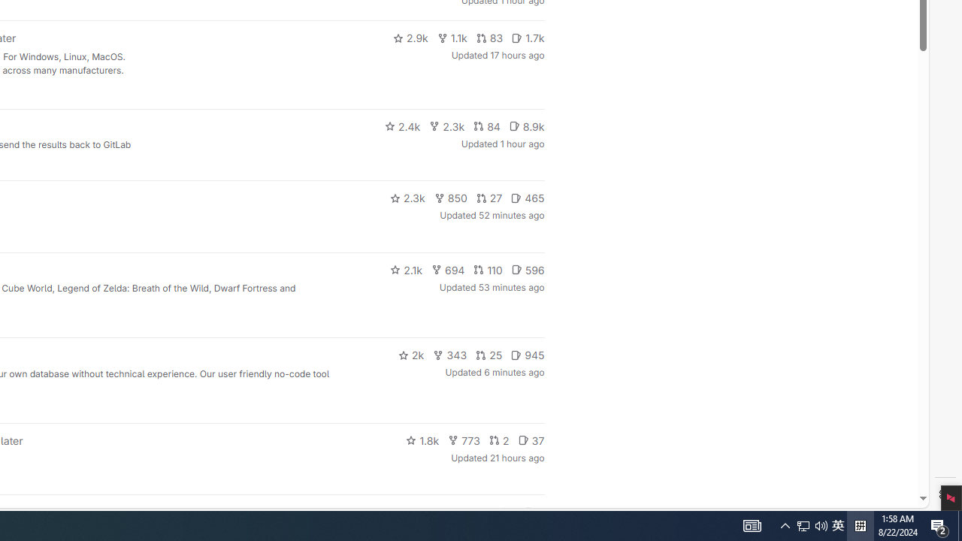  I want to click on 1.4k, so click(431, 512).